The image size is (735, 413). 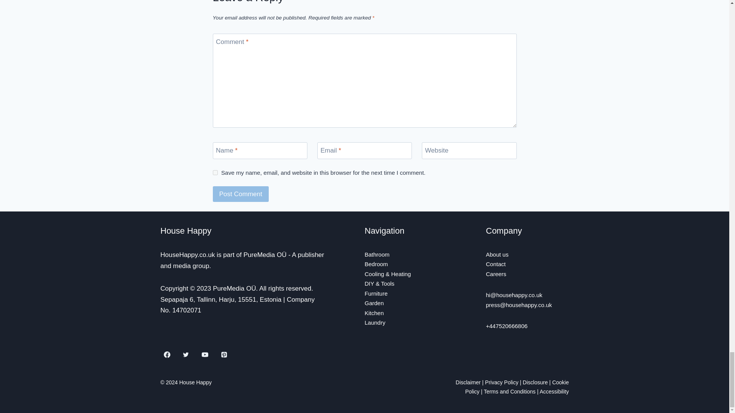 I want to click on Bedroom, so click(x=376, y=264).